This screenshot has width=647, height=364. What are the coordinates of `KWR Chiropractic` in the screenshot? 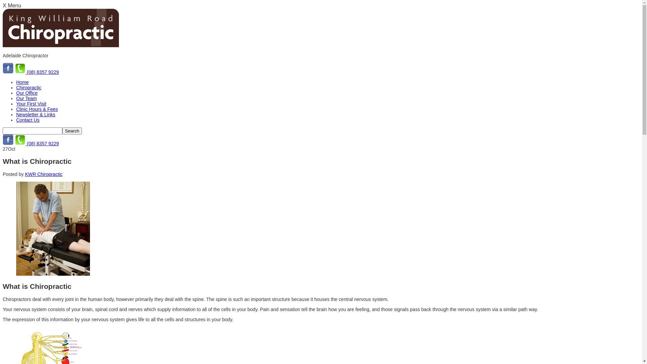 It's located at (44, 174).